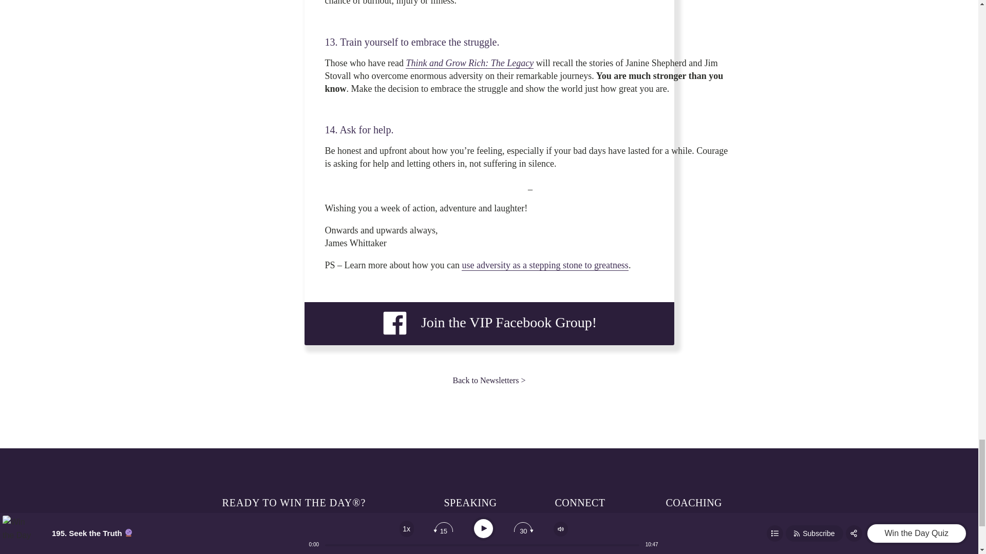  I want to click on VIDEOS, so click(458, 547).